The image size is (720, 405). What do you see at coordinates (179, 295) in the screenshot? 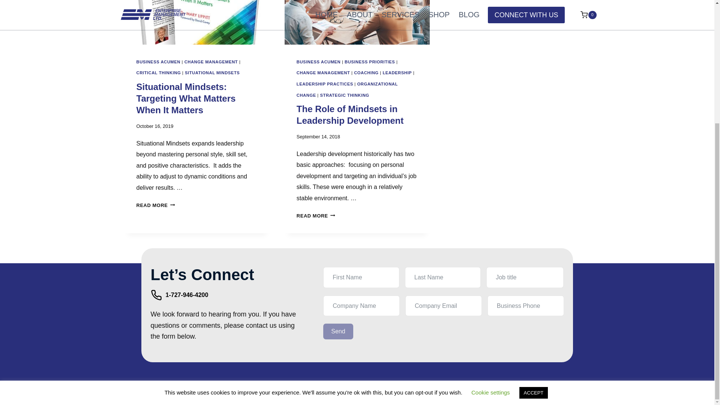
I see `1-727-946-4200` at bounding box center [179, 295].